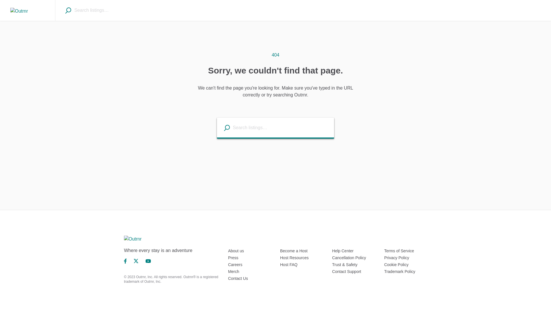 This screenshot has width=551, height=310. Describe the element at coordinates (234, 272) in the screenshot. I see `Merch` at that location.